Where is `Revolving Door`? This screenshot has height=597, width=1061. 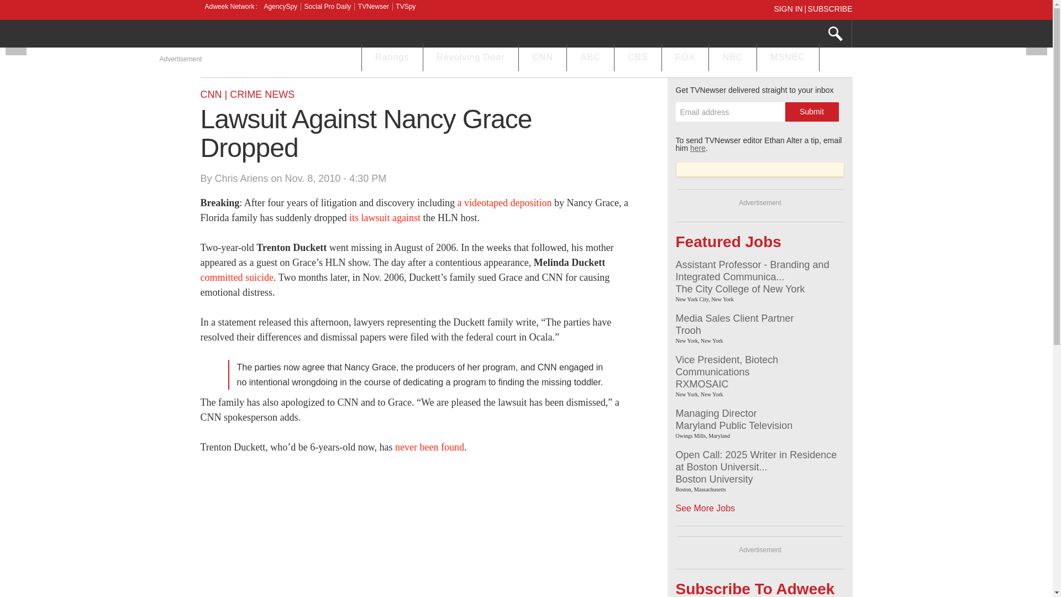 Revolving Door is located at coordinates (471, 59).